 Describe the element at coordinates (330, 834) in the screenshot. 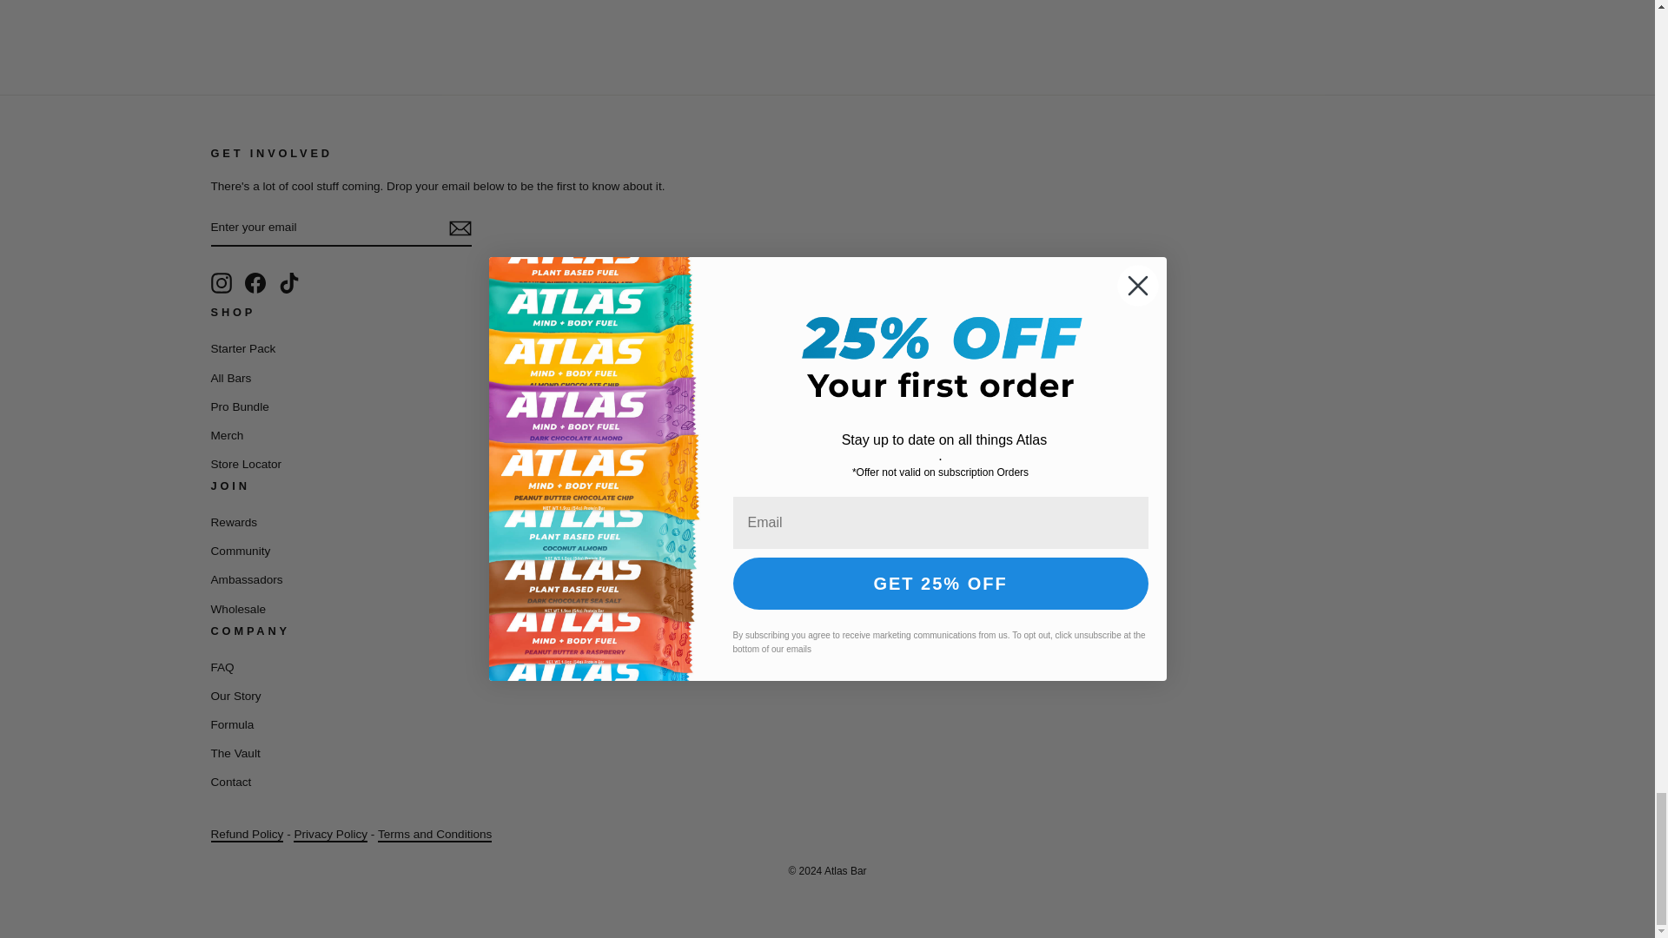

I see `Privacy Policy` at that location.